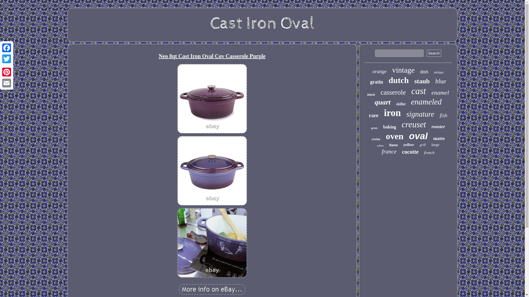  I want to click on antique, so click(439, 72).